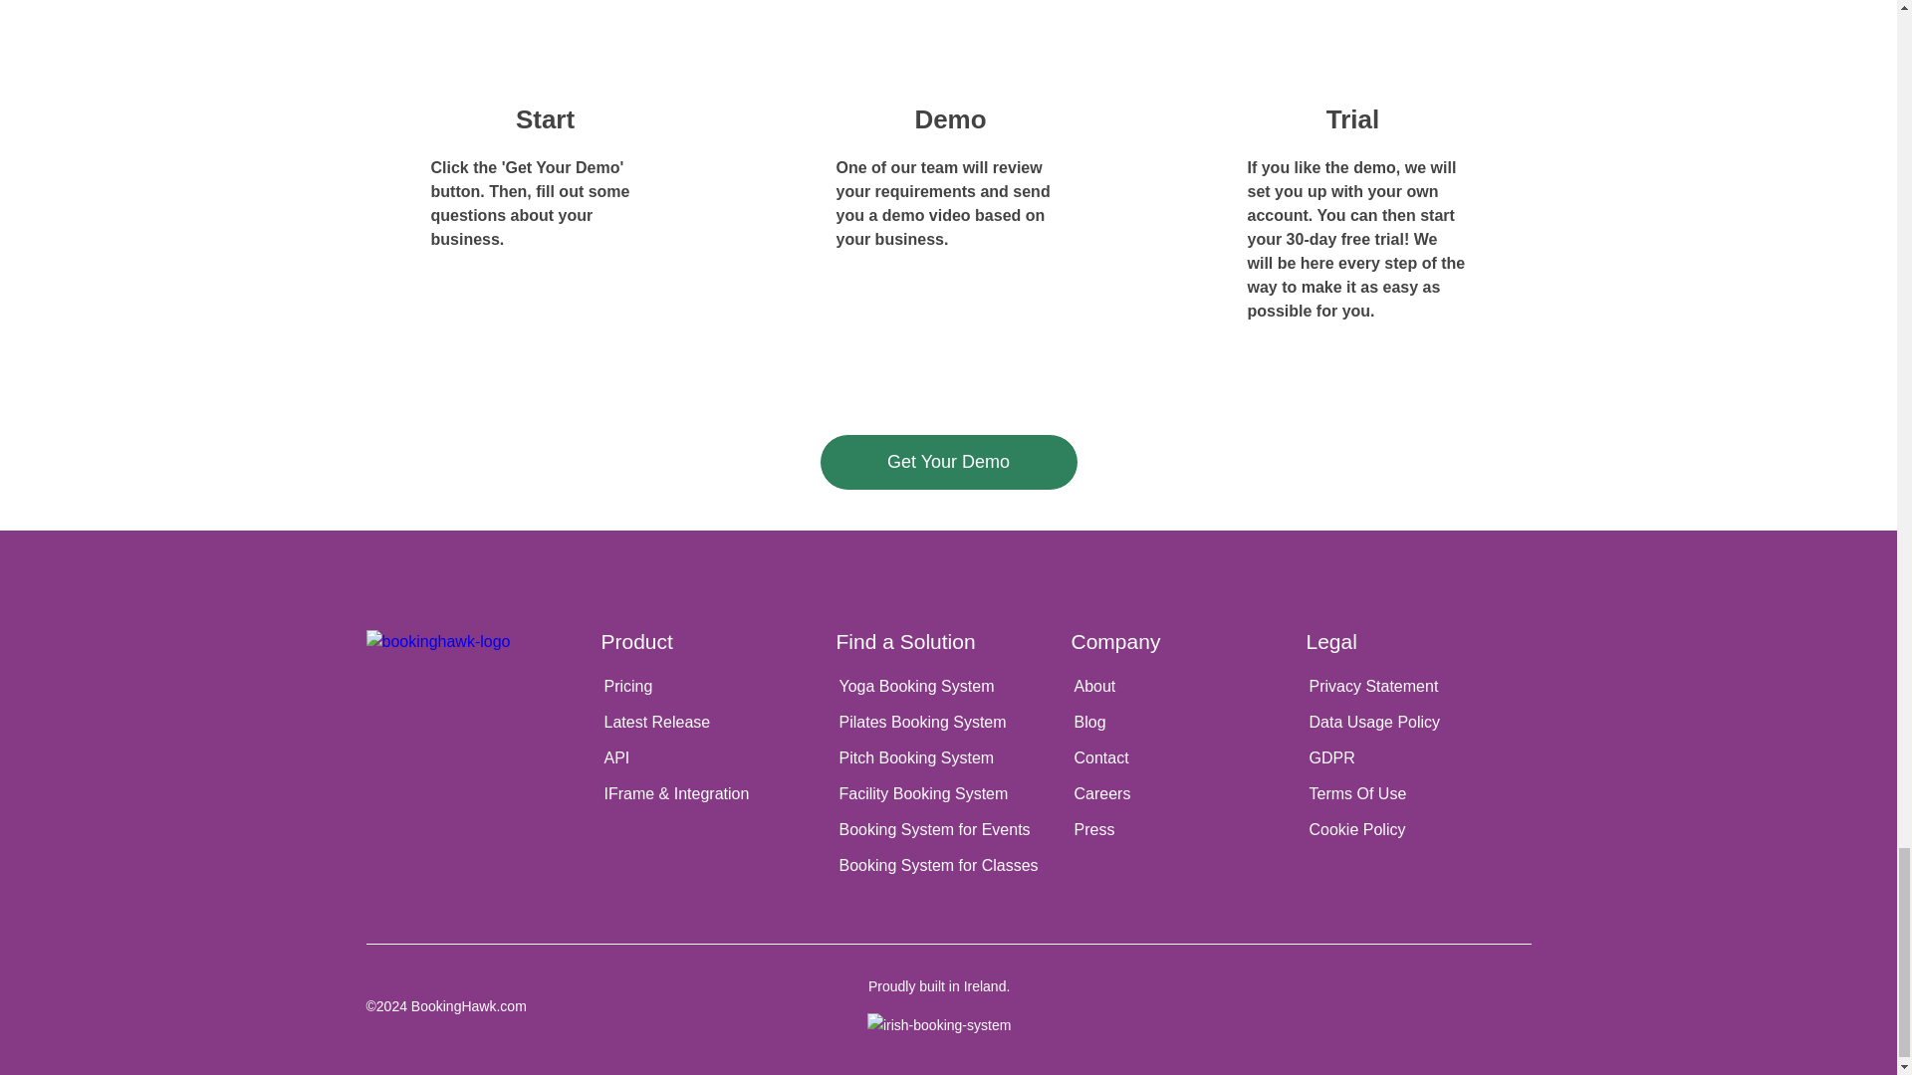 The width and height of the screenshot is (1912, 1075). I want to click on Facility Booking System, so click(948, 794).